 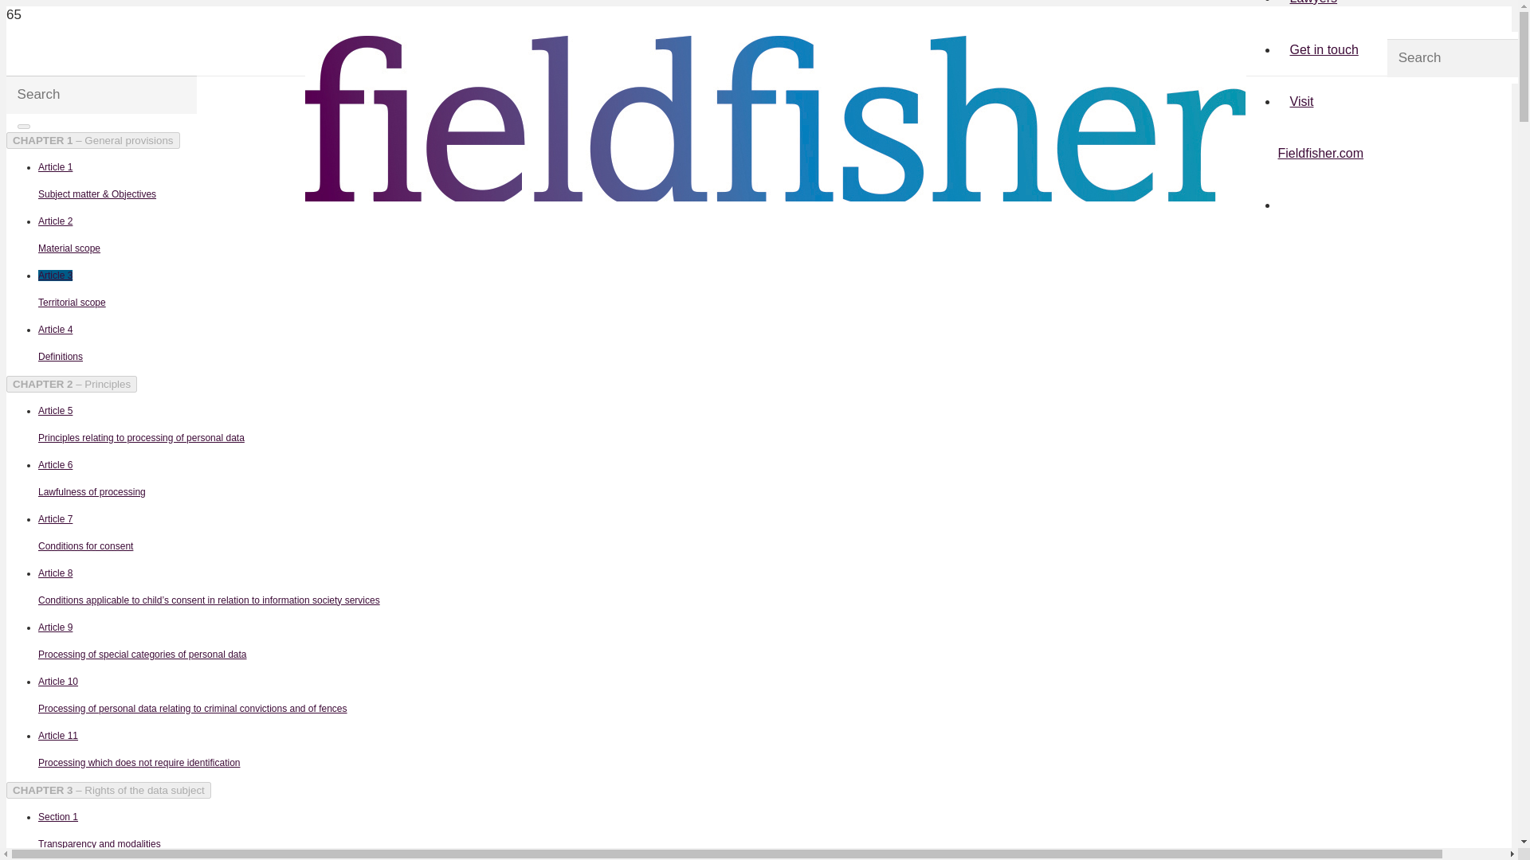 I want to click on Get in touch, so click(x=477, y=425).